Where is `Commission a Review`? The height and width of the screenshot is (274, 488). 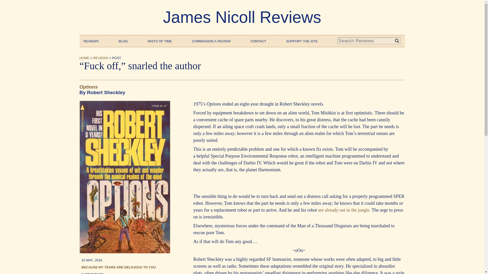 Commission a Review is located at coordinates (211, 41).